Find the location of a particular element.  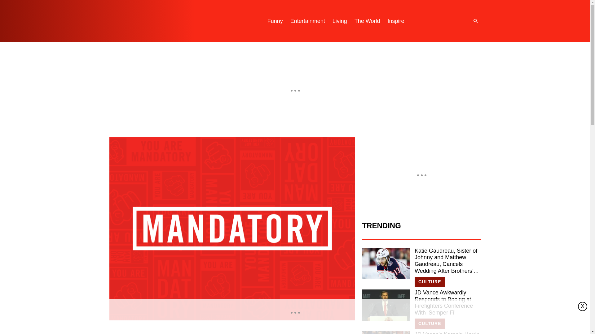

The World is located at coordinates (367, 21).